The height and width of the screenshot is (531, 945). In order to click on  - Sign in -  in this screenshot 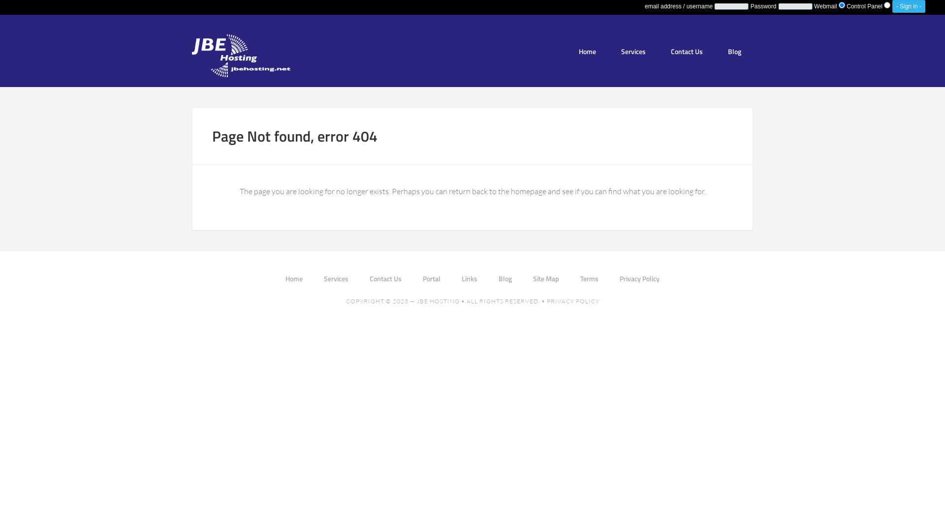, I will do `click(909, 6)`.